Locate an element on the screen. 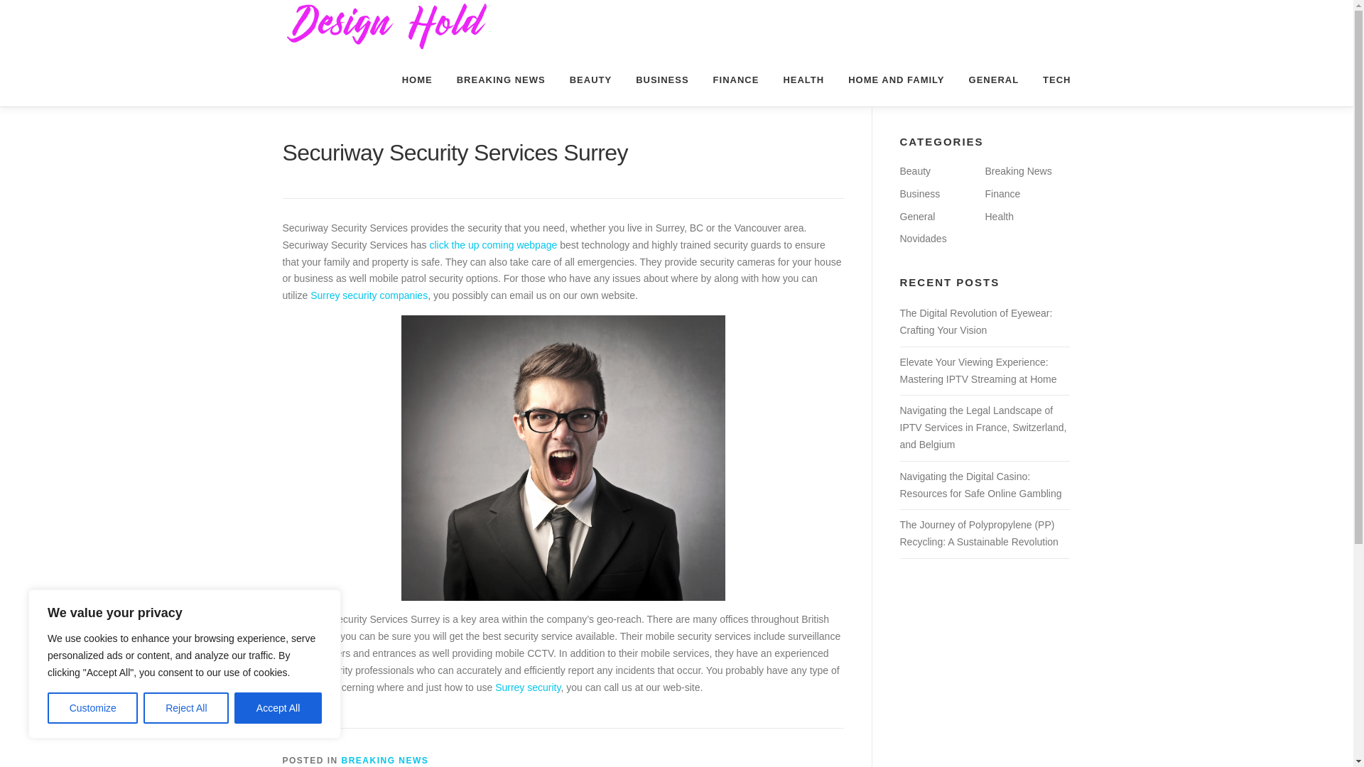  Breaking News is located at coordinates (1018, 171).